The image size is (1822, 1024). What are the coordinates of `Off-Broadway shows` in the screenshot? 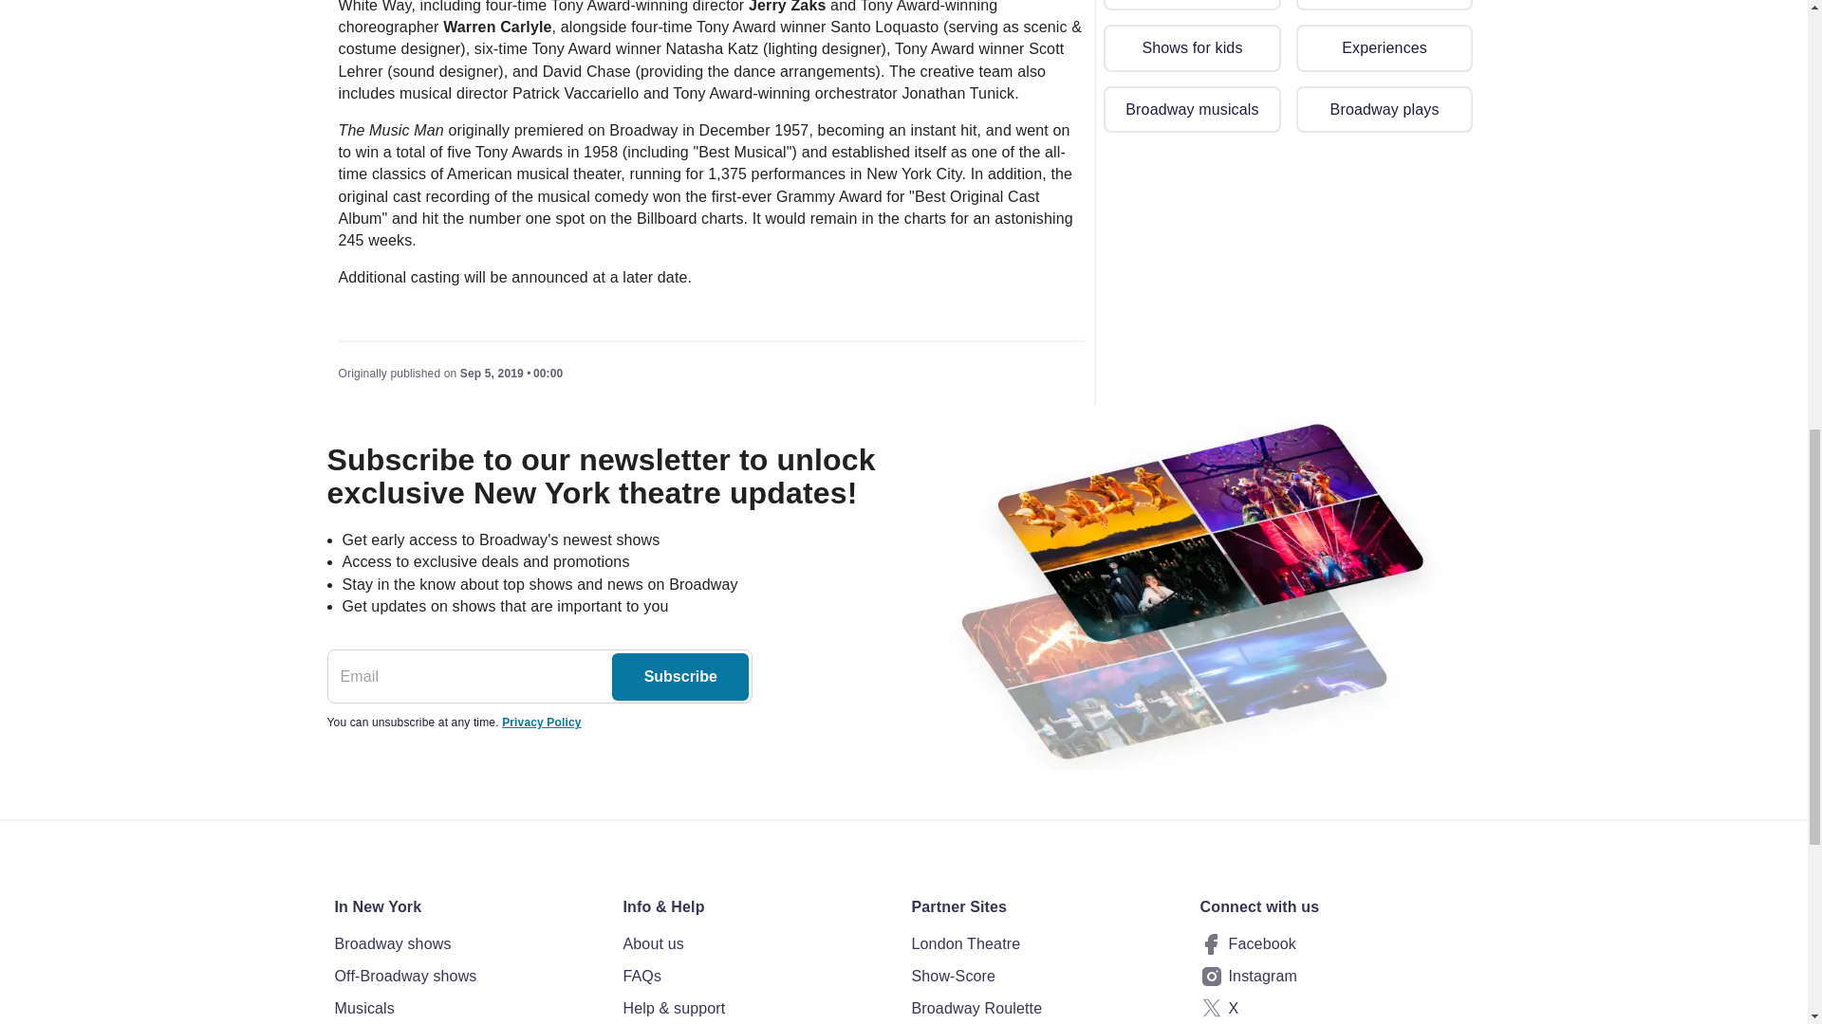 It's located at (470, 977).